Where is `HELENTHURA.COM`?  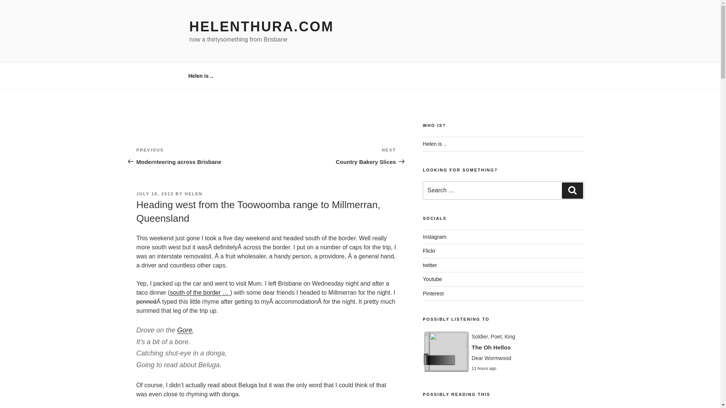
HELENTHURA.COM is located at coordinates (430, 265).